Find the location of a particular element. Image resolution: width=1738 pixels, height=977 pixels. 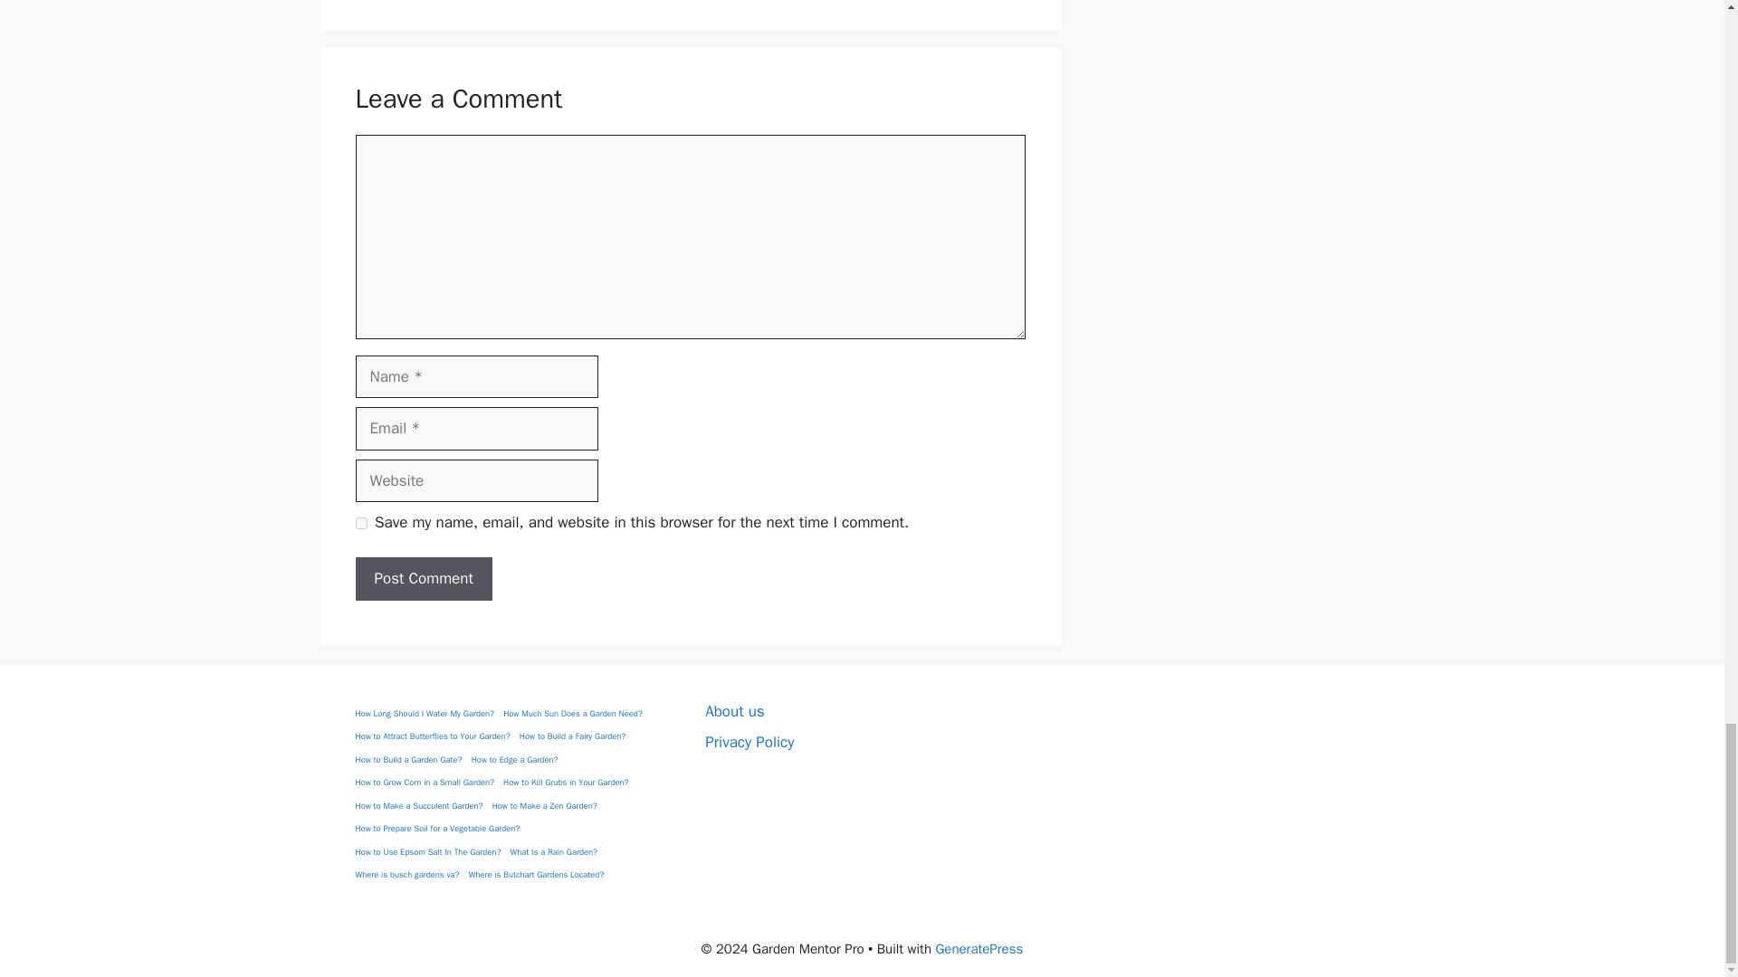

How to Use Epsom Salt In The Garden? is located at coordinates (427, 853).